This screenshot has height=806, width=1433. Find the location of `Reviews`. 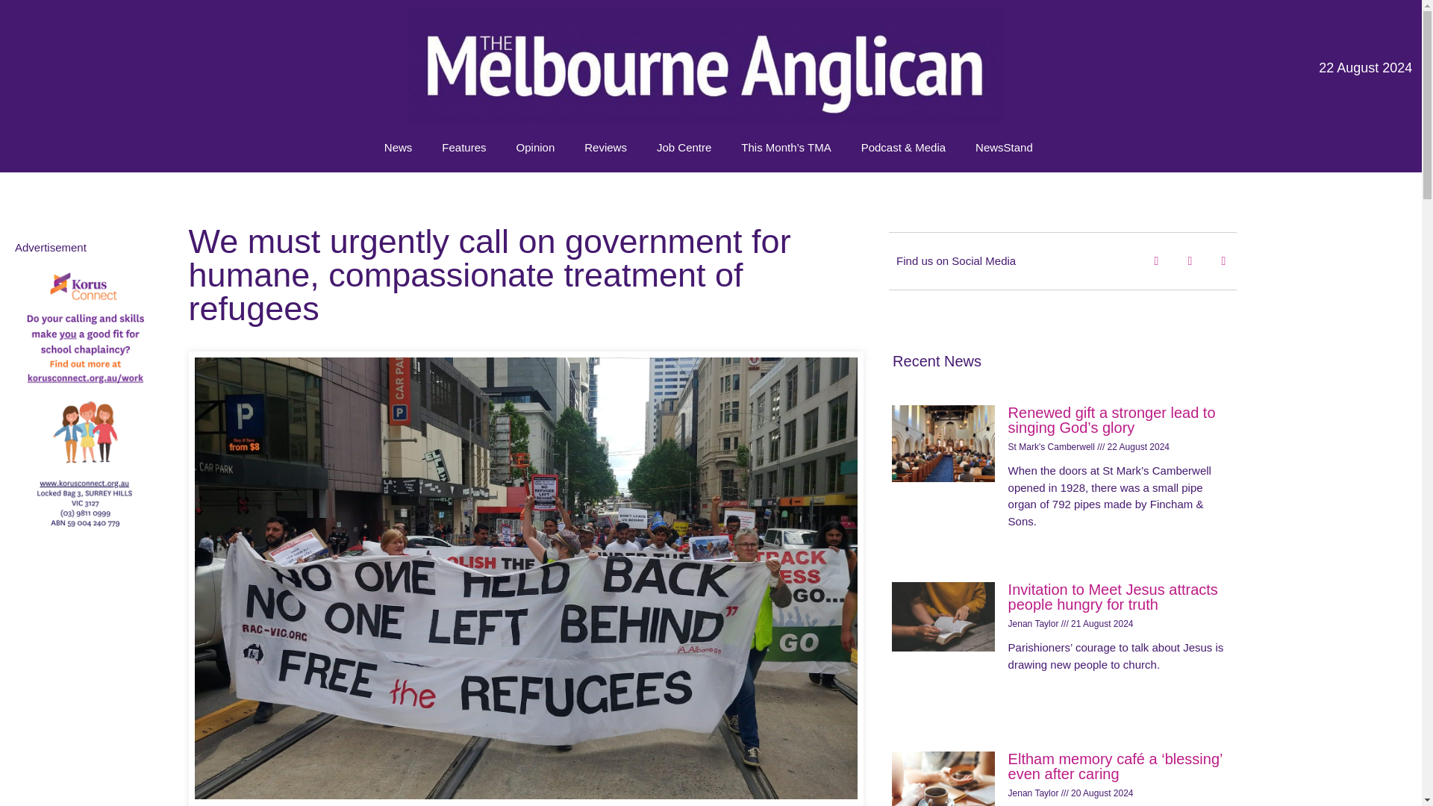

Reviews is located at coordinates (605, 148).